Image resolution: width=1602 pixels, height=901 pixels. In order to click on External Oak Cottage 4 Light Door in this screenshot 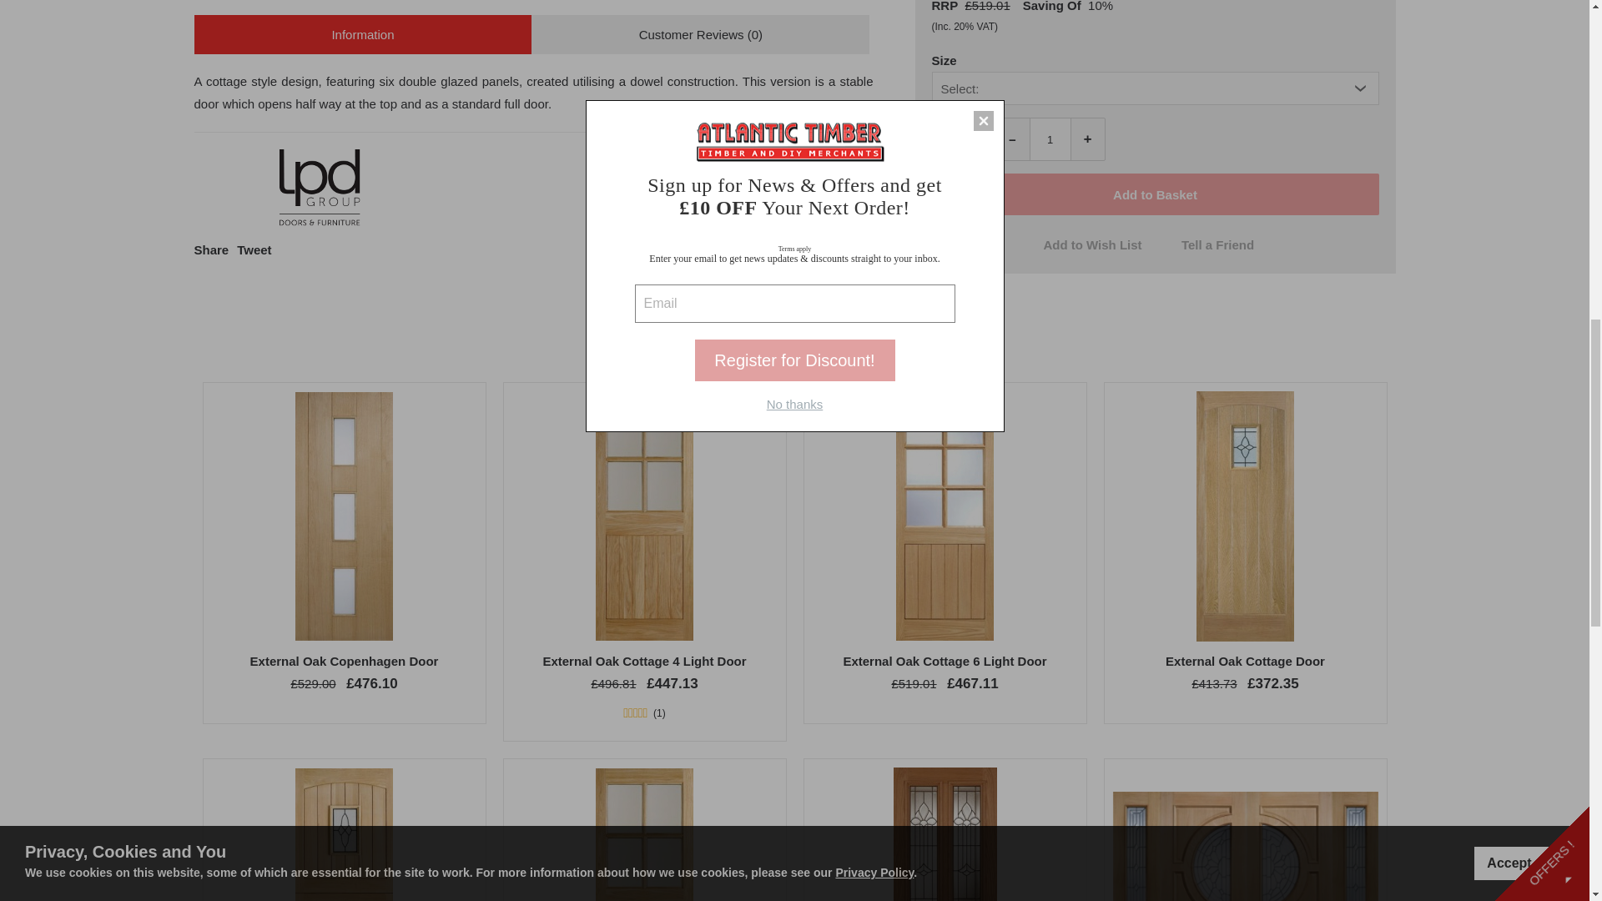, I will do `click(644, 661)`.